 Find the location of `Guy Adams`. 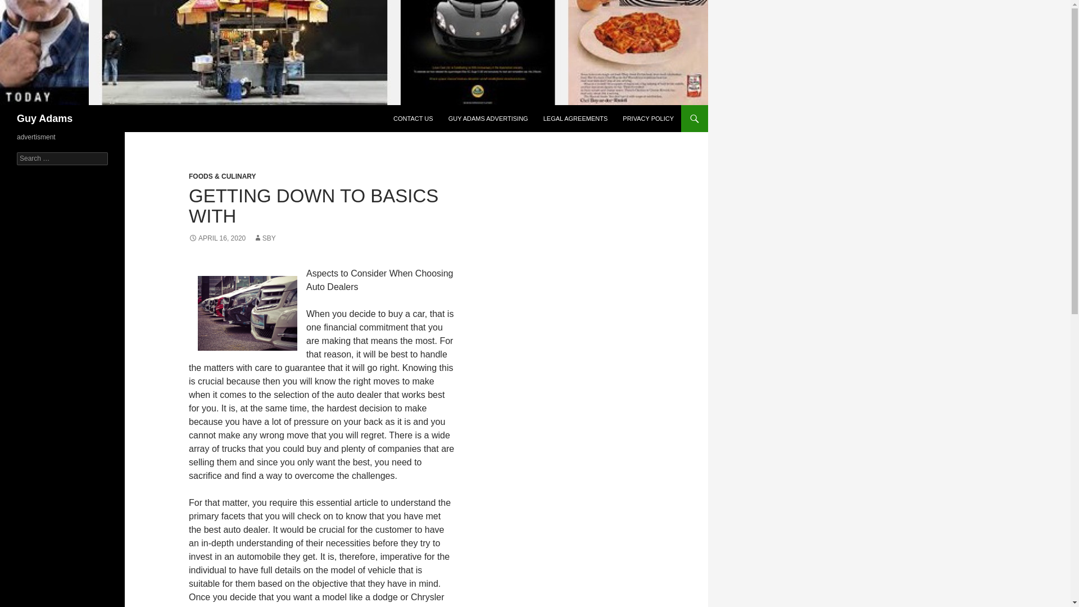

Guy Adams is located at coordinates (44, 118).